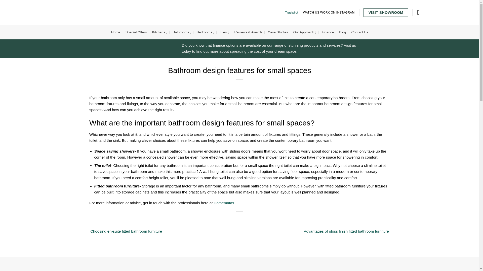 The height and width of the screenshot is (271, 483). What do you see at coordinates (386, 13) in the screenshot?
I see `VISIT SHOWROOM` at bounding box center [386, 13].